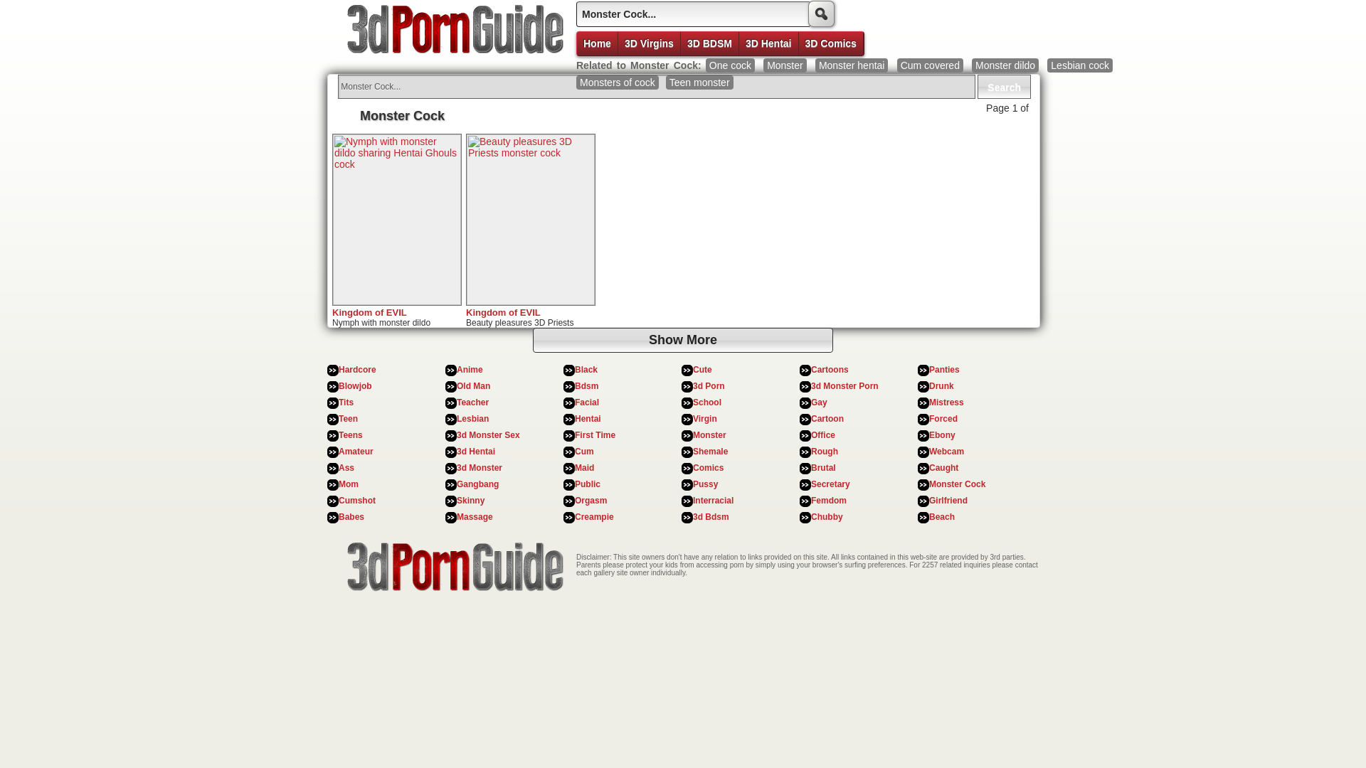  I want to click on Maid, so click(585, 468).